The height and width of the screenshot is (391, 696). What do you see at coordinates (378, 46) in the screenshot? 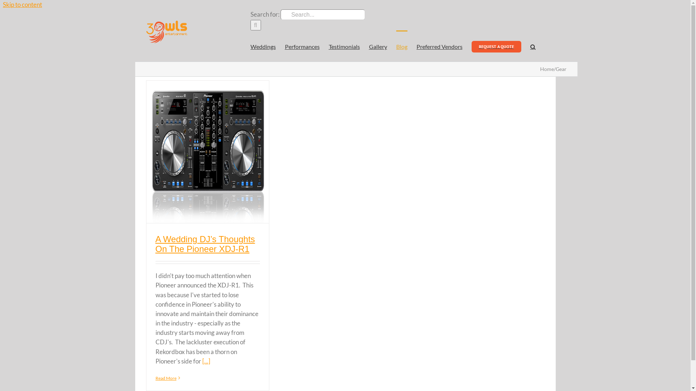
I see `Gallery` at bounding box center [378, 46].